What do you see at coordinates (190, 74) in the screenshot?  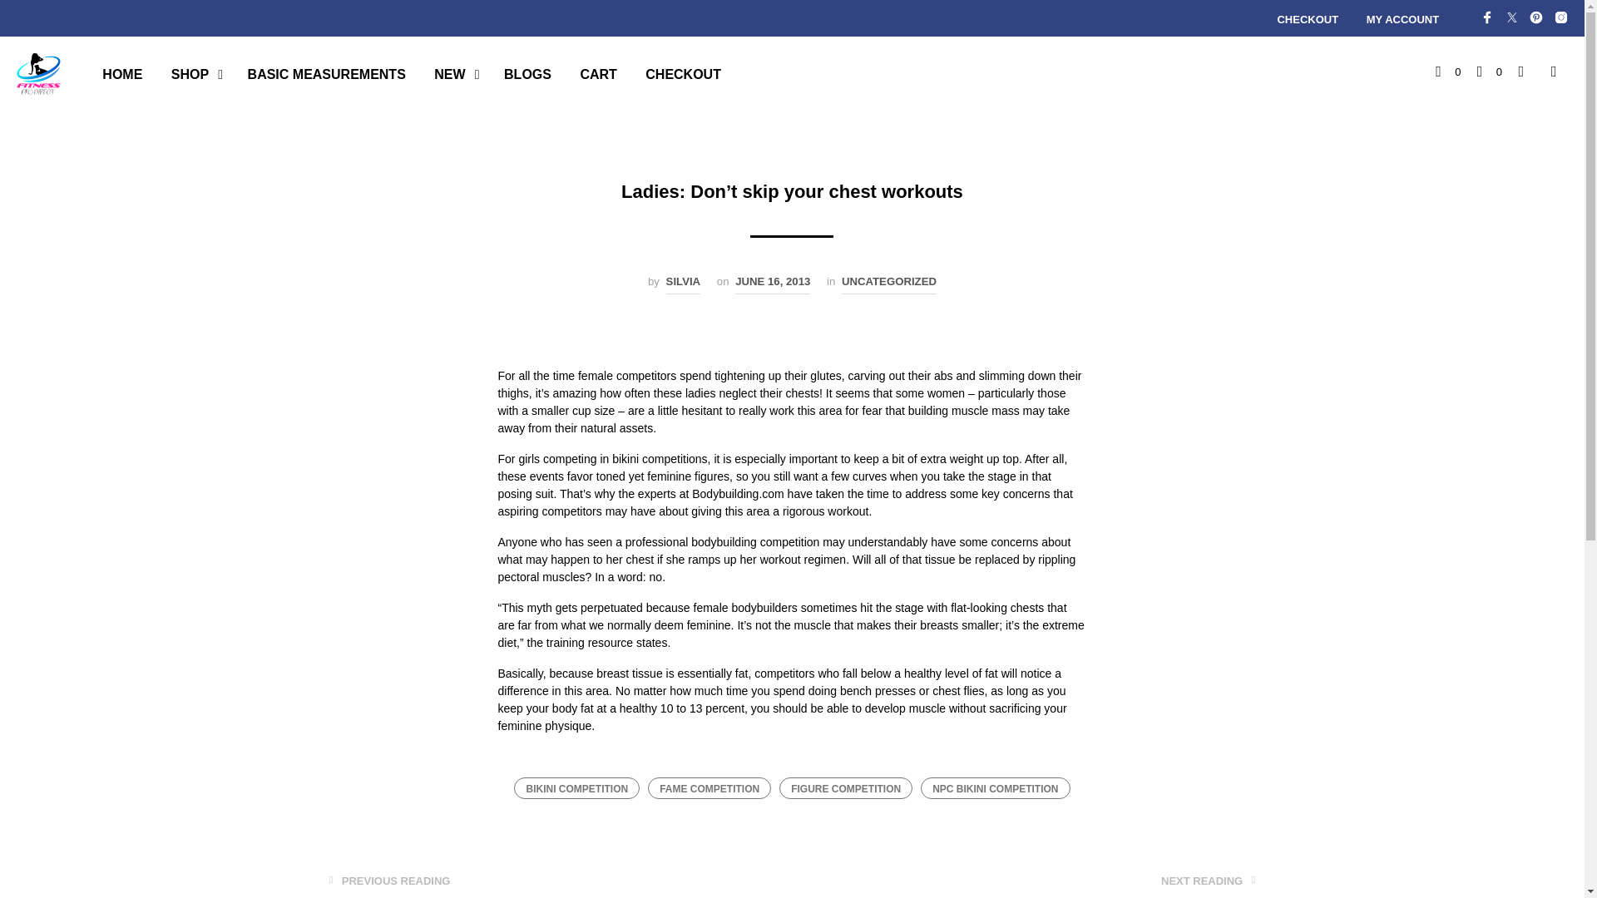 I see `SHOP` at bounding box center [190, 74].